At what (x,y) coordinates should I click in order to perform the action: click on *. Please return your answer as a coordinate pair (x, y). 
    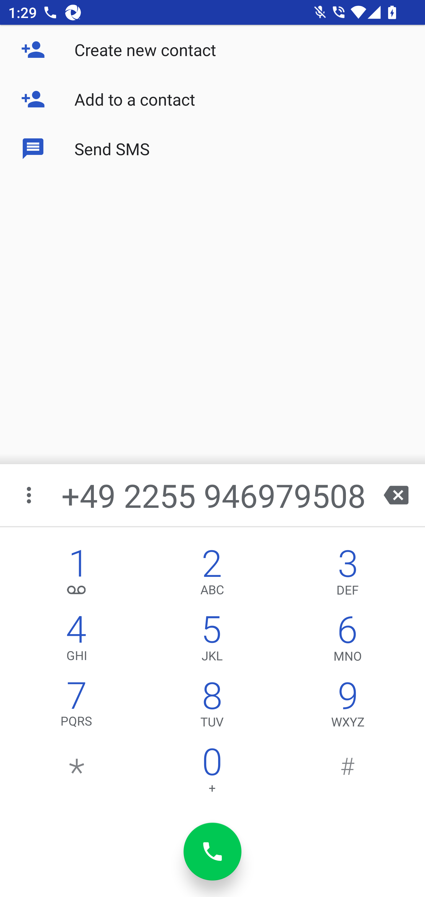
    Looking at the image, I should click on (77, 773).